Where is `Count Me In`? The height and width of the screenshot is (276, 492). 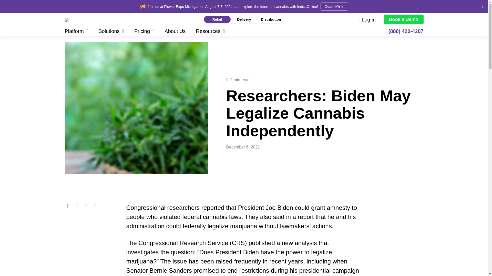 Count Me In is located at coordinates (334, 6).